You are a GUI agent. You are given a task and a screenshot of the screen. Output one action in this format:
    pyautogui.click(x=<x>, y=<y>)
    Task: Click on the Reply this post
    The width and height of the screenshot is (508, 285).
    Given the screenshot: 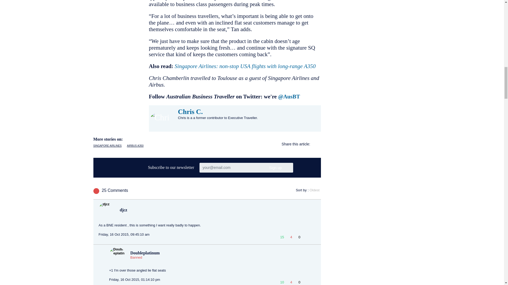 What is the action you would take?
    pyautogui.click(x=306, y=238)
    